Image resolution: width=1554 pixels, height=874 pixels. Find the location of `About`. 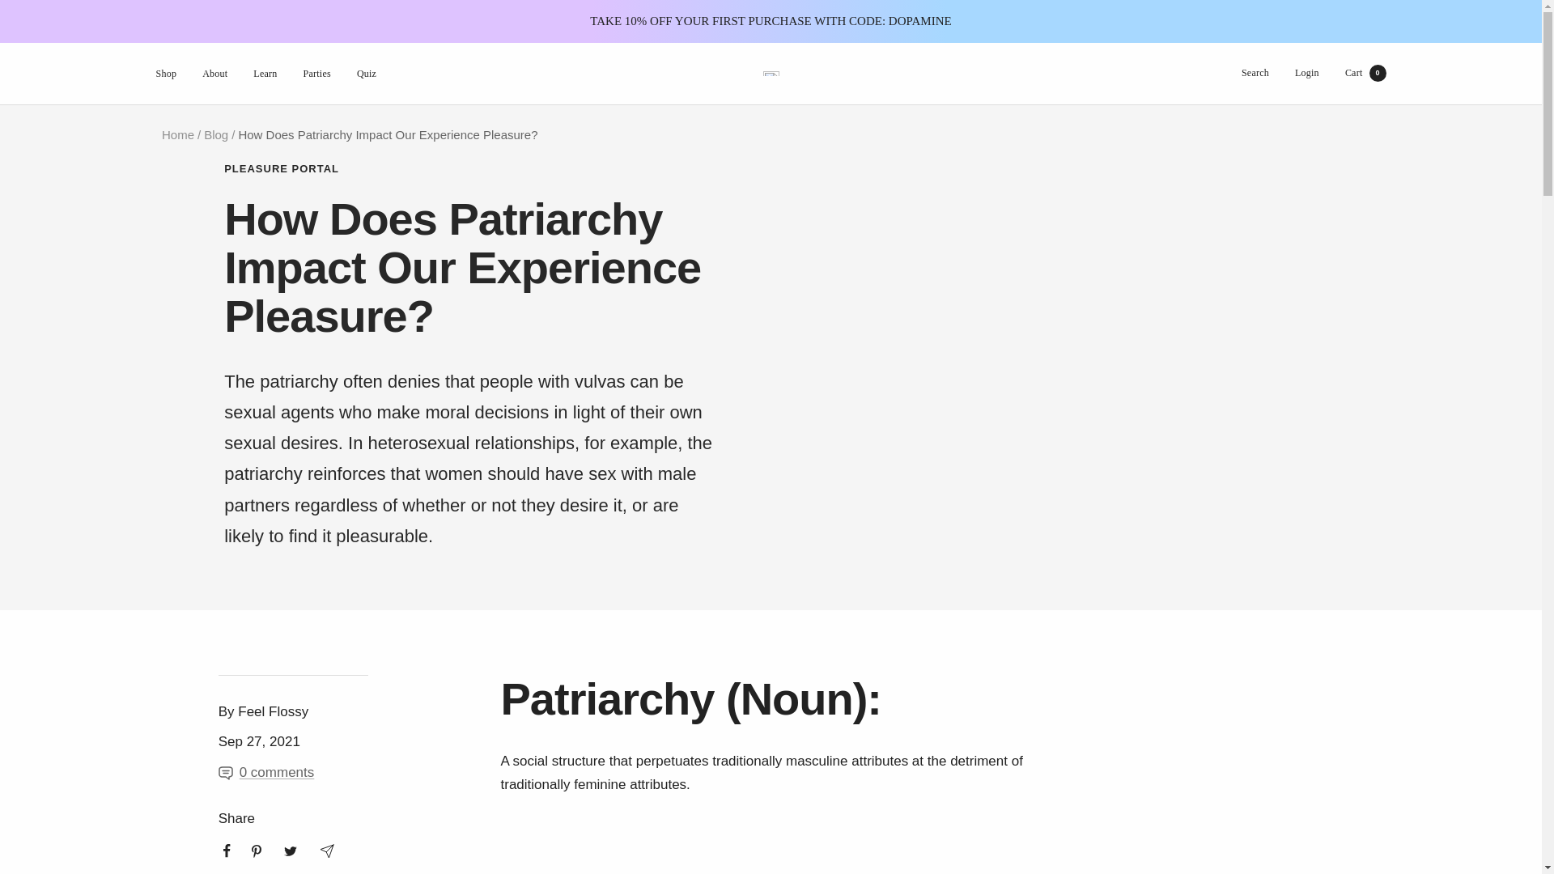

About is located at coordinates (214, 74).